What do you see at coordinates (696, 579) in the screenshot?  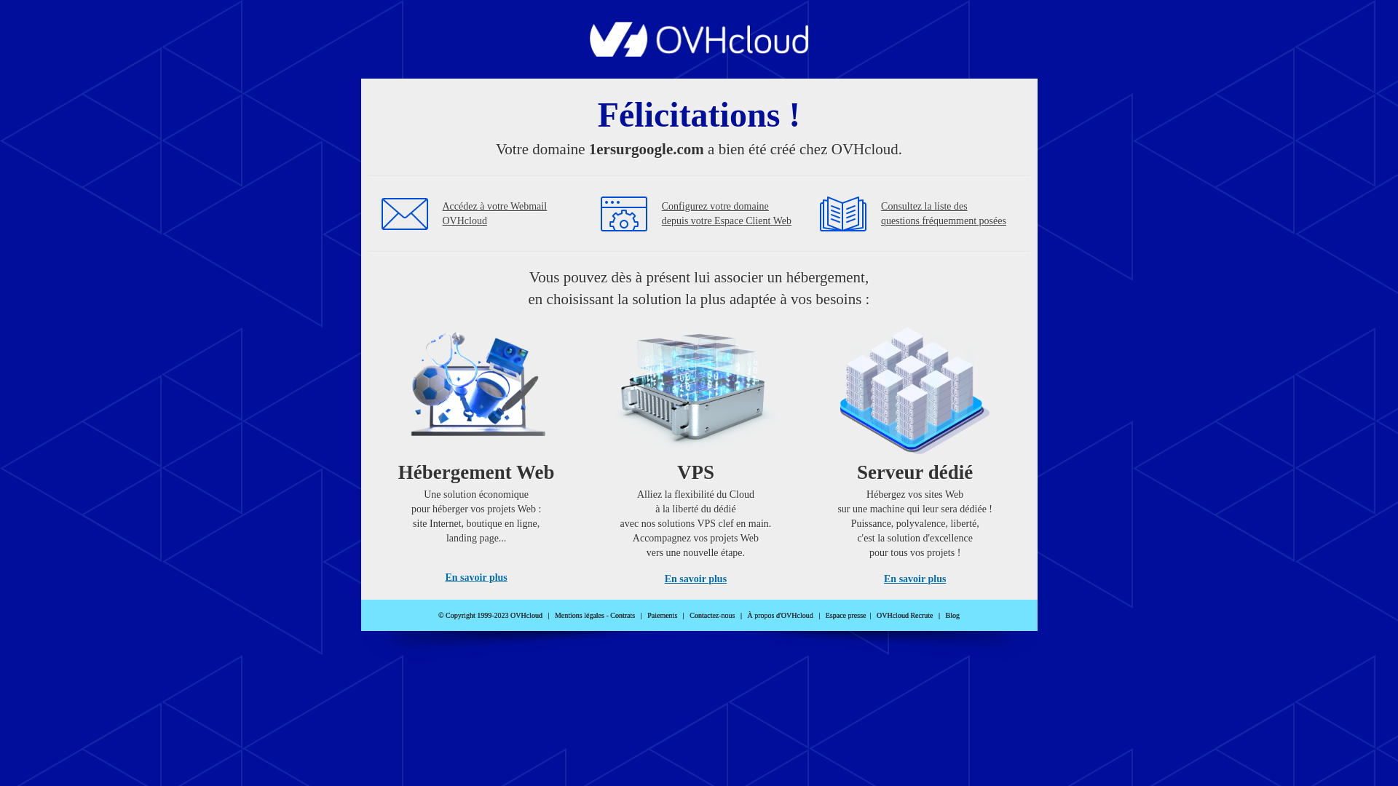 I see `En savoir plus` at bounding box center [696, 579].